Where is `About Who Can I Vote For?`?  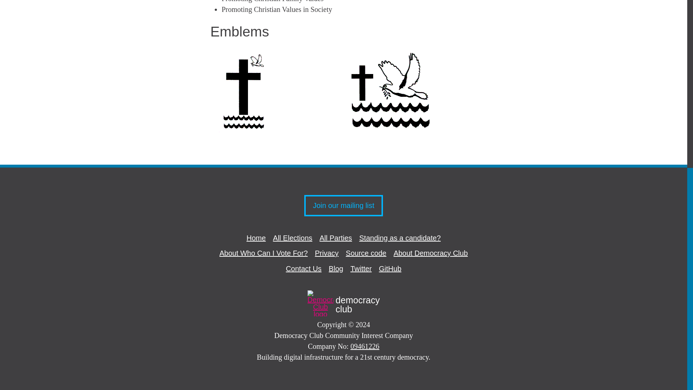
About Who Can I Vote For? is located at coordinates (336, 238).